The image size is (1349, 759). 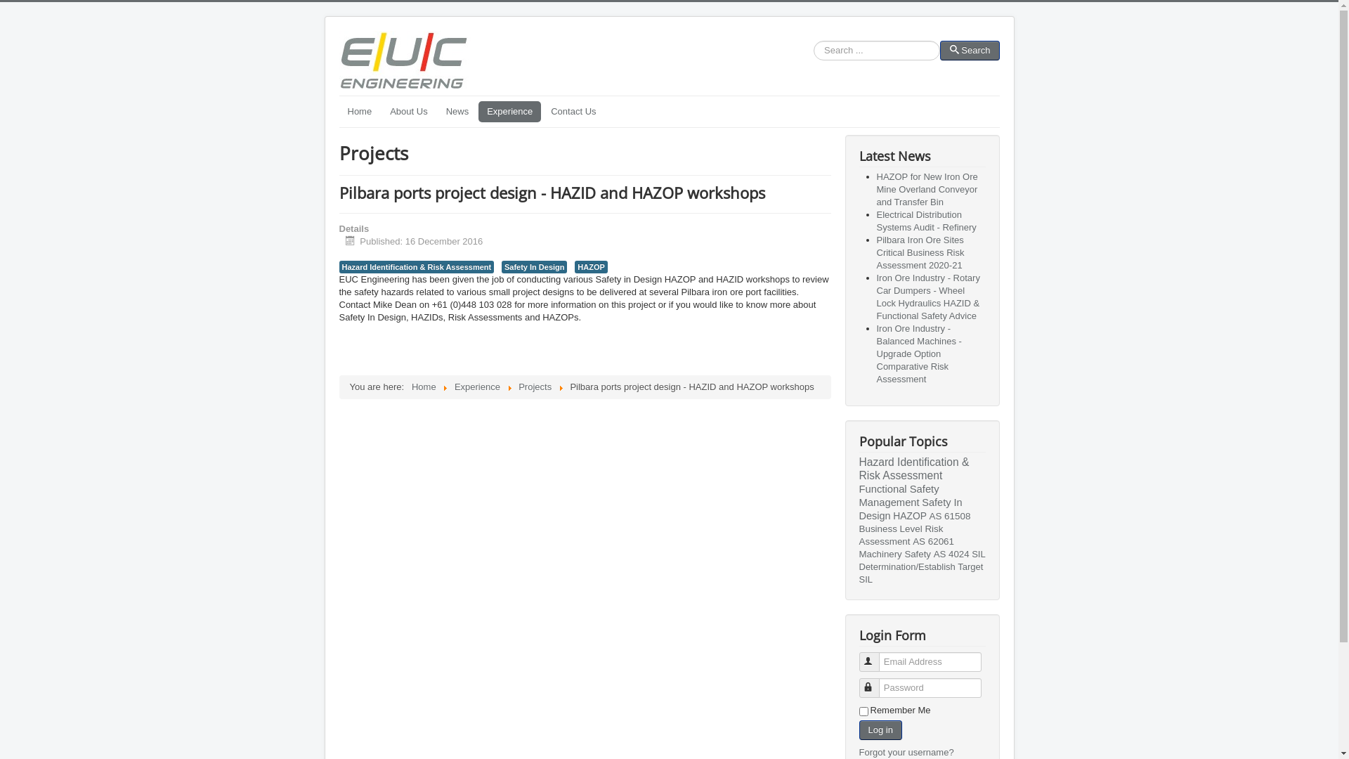 What do you see at coordinates (535, 387) in the screenshot?
I see `Projects` at bounding box center [535, 387].